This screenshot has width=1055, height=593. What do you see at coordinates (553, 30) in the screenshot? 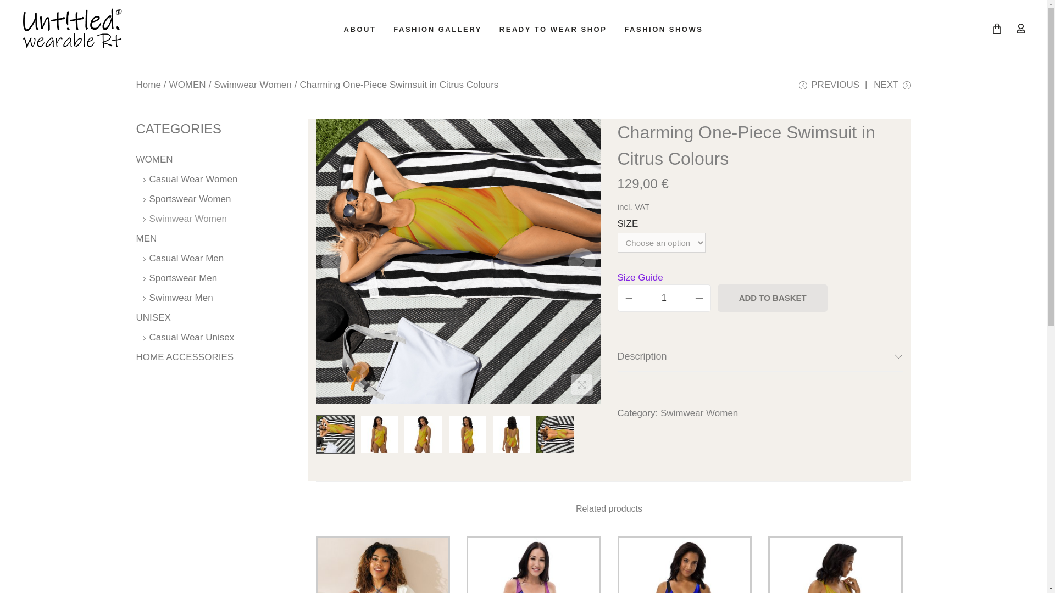
I see `READY TO WEAR SHOP` at bounding box center [553, 30].